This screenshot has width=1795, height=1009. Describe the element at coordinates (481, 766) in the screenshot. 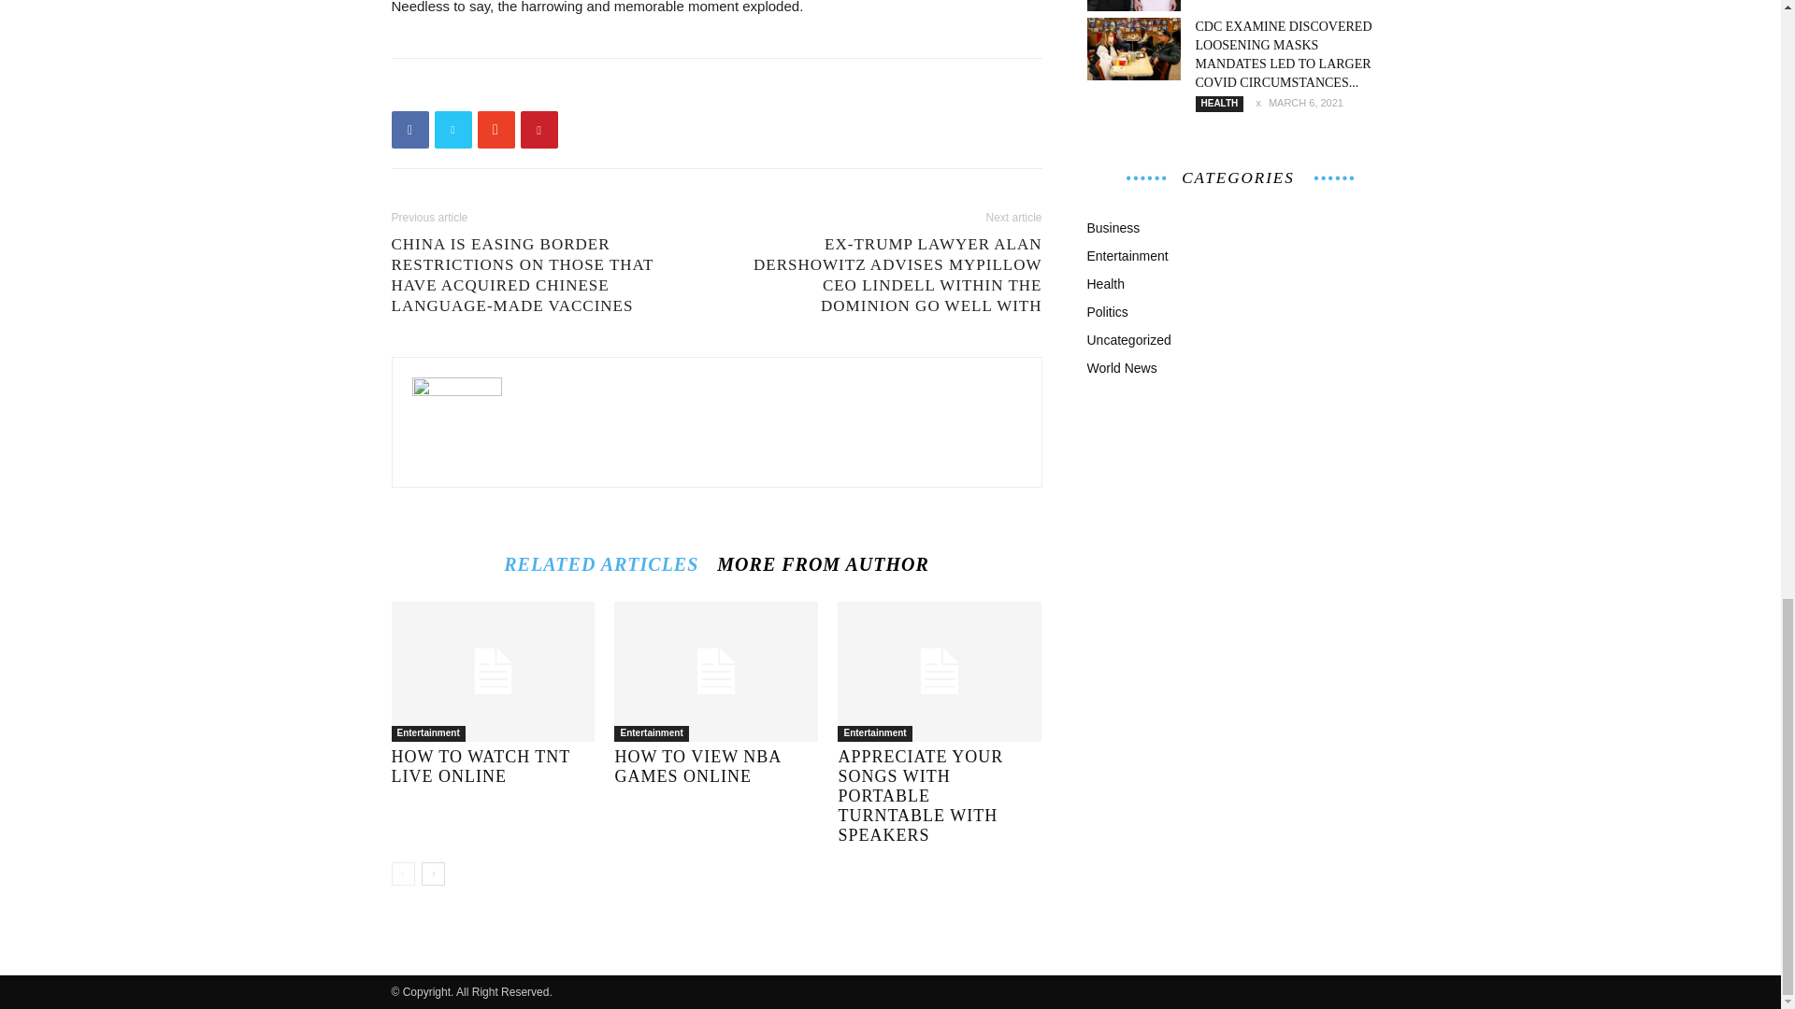

I see `How to Watch TNT Live Online` at that location.